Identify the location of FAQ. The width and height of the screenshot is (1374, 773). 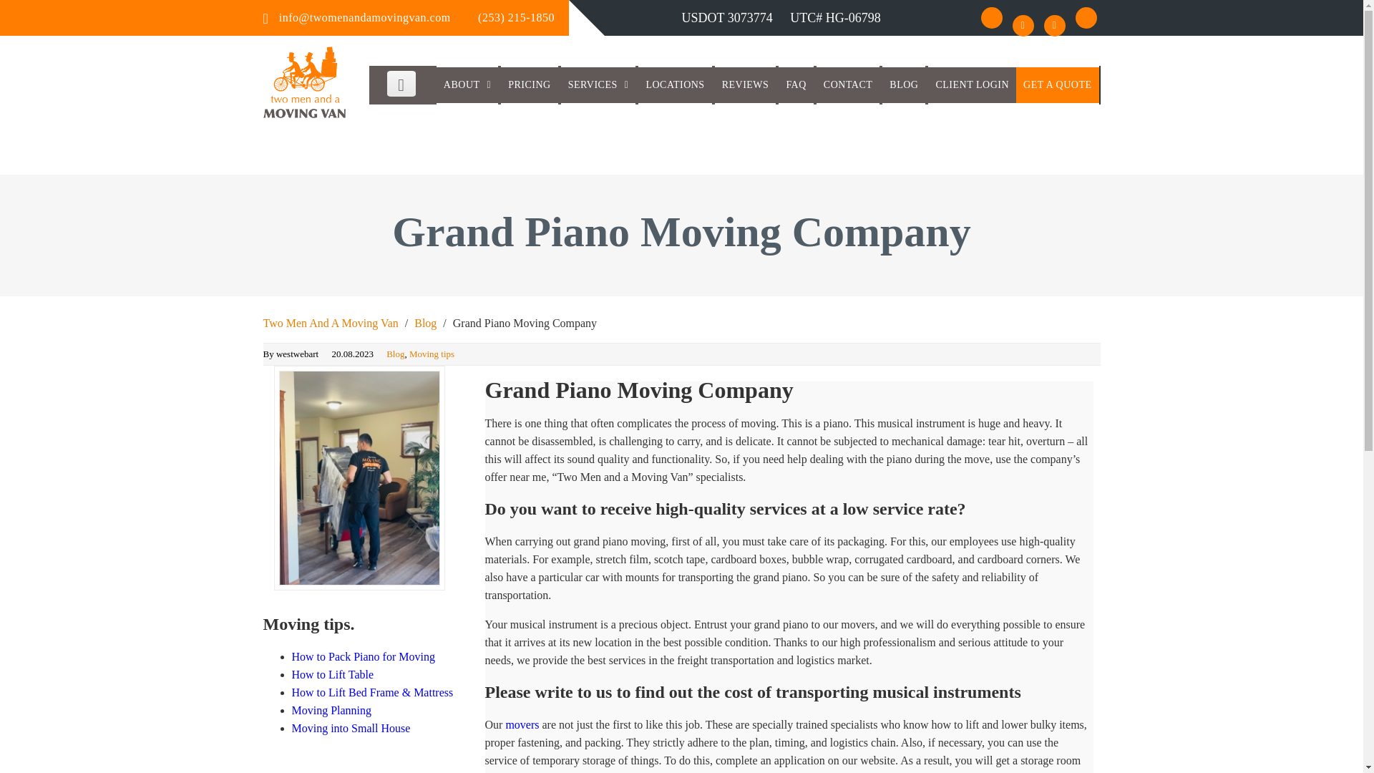
(796, 84).